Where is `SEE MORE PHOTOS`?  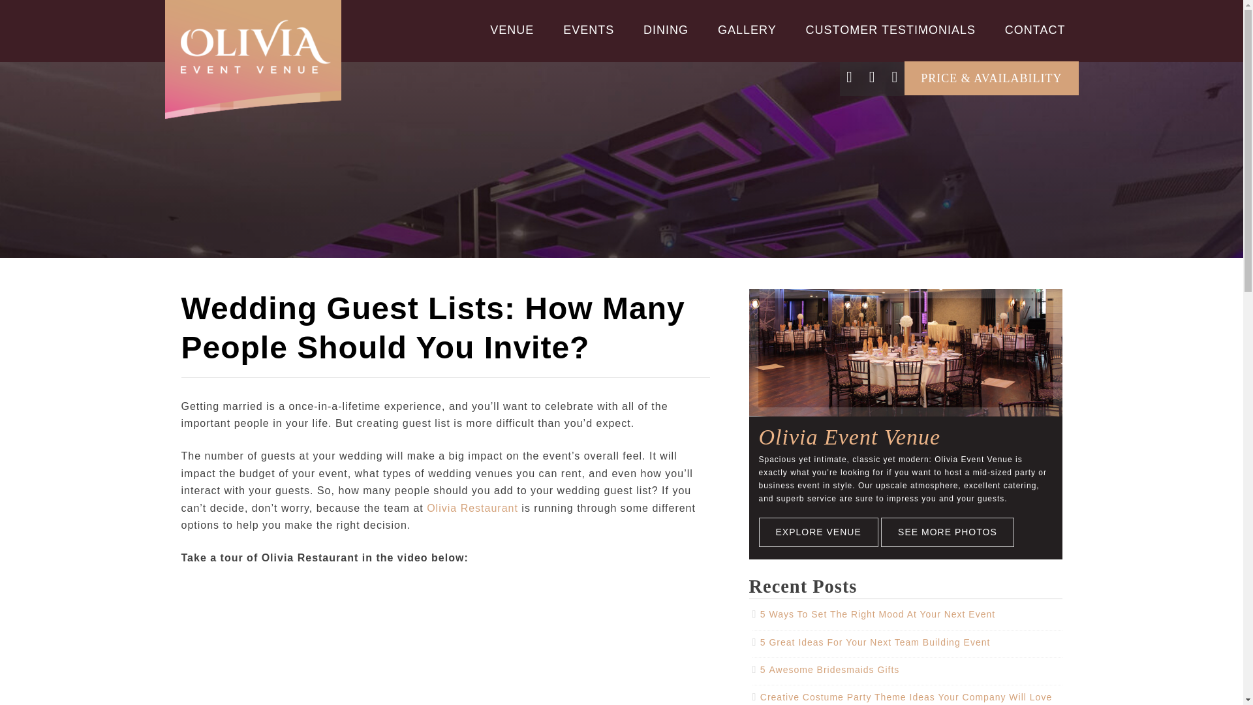 SEE MORE PHOTOS is located at coordinates (947, 532).